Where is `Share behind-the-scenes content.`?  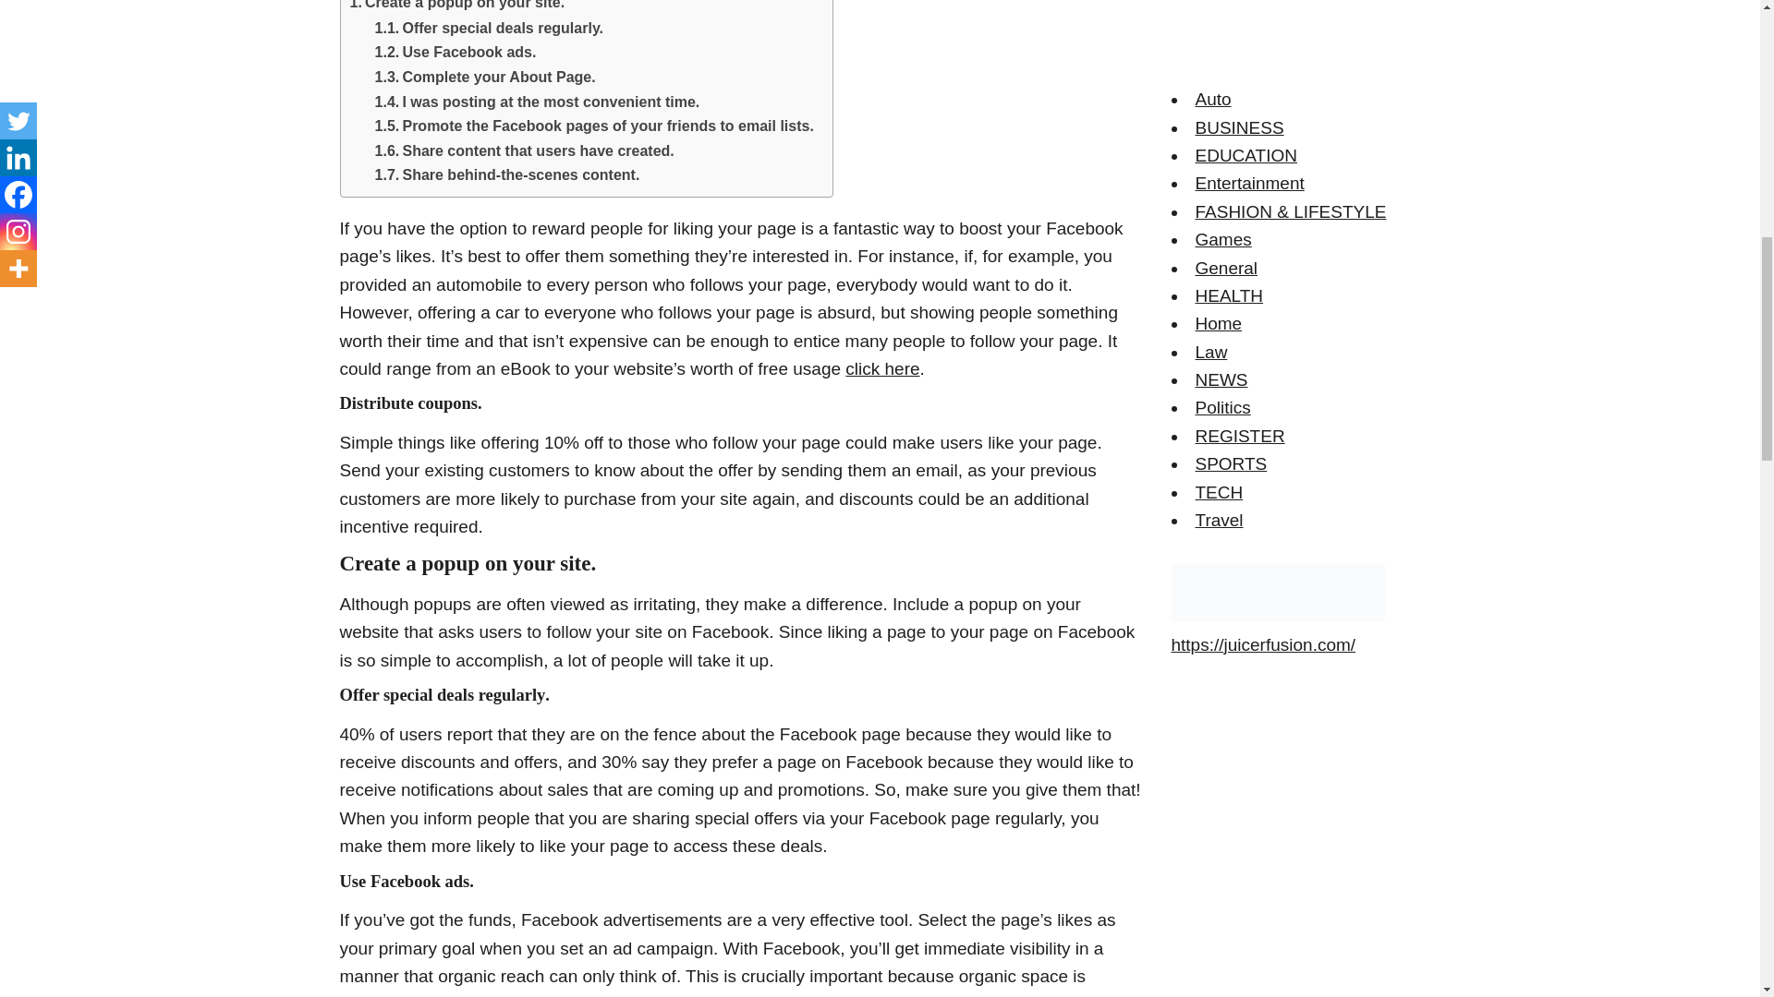 Share behind-the-scenes content. is located at coordinates (507, 175).